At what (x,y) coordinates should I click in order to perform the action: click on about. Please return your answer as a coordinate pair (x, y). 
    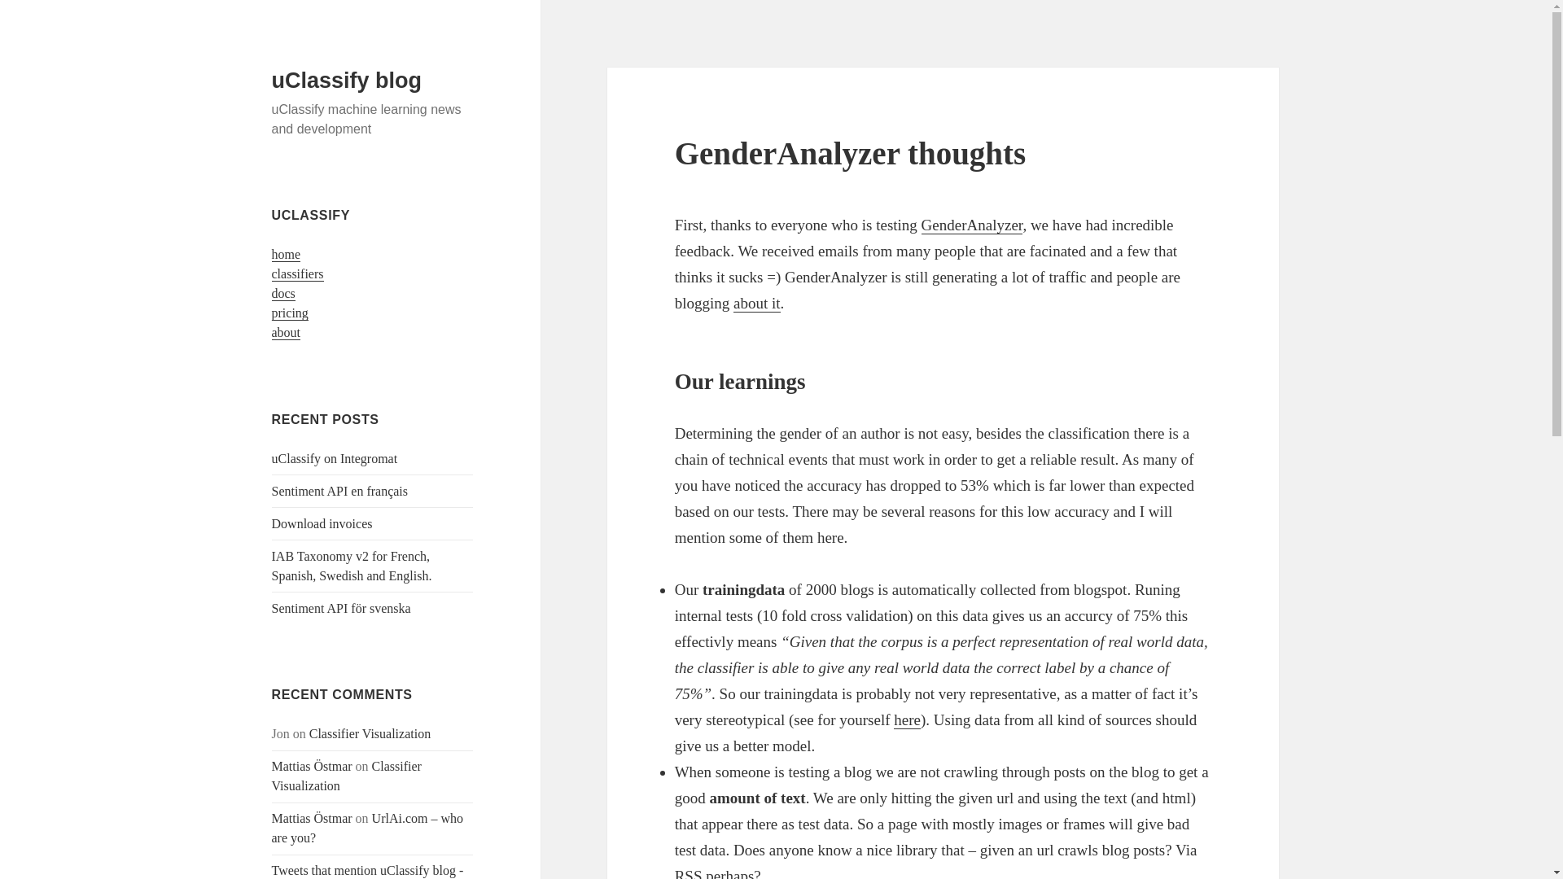
    Looking at the image, I should click on (287, 332).